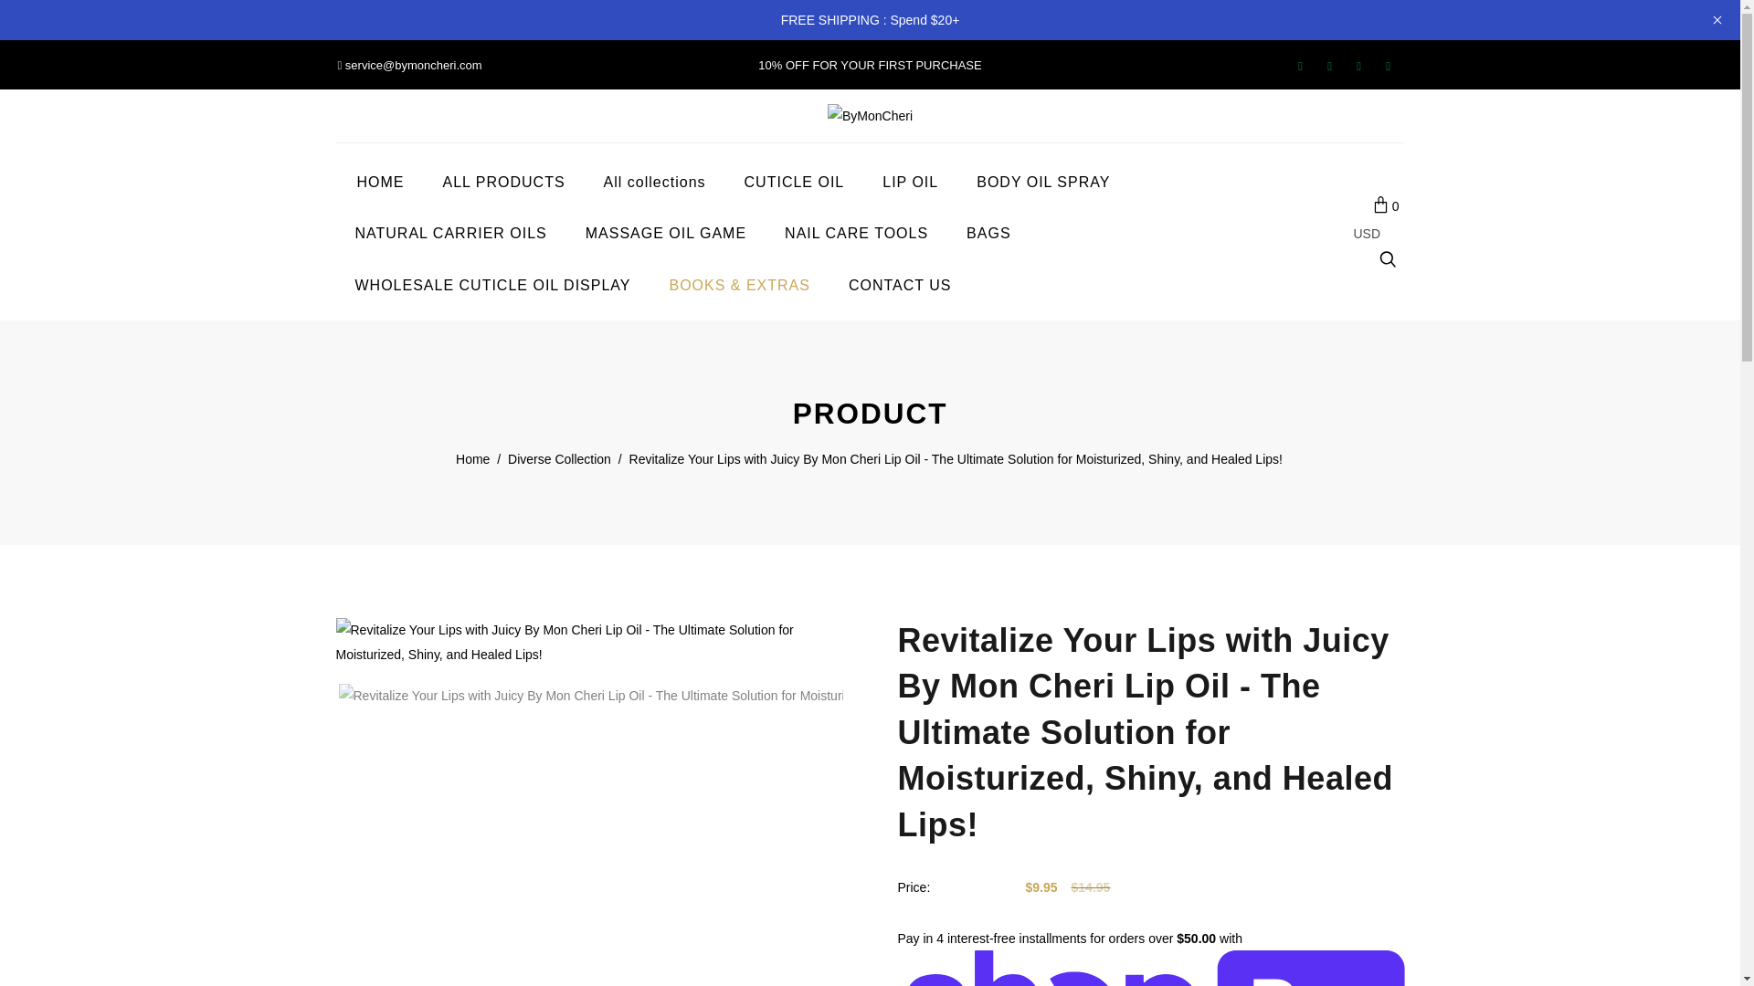 Image resolution: width=1754 pixels, height=986 pixels. Describe the element at coordinates (870, 114) in the screenshot. I see `ByMonCheri` at that location.